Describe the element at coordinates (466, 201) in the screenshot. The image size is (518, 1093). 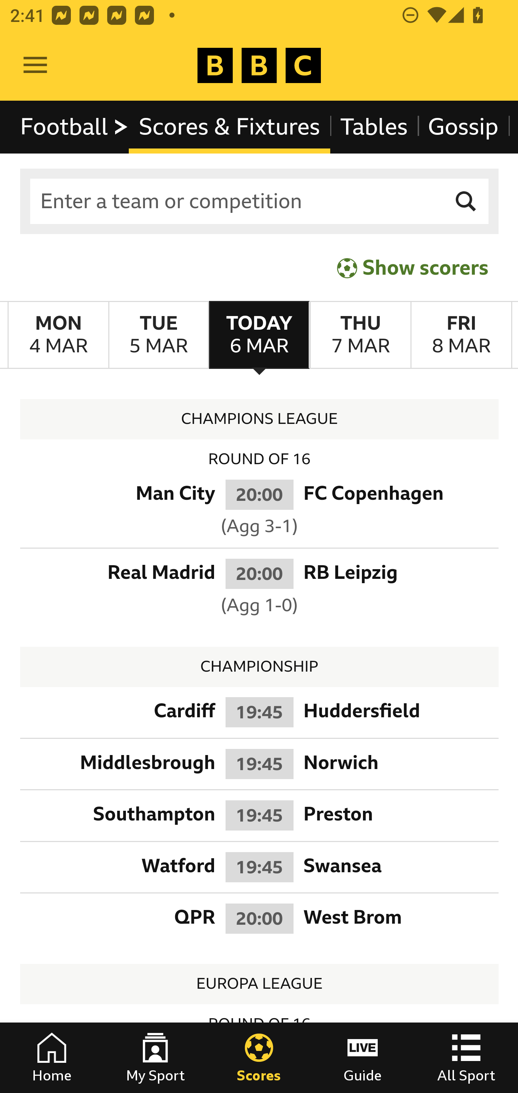
I see `Search` at that location.